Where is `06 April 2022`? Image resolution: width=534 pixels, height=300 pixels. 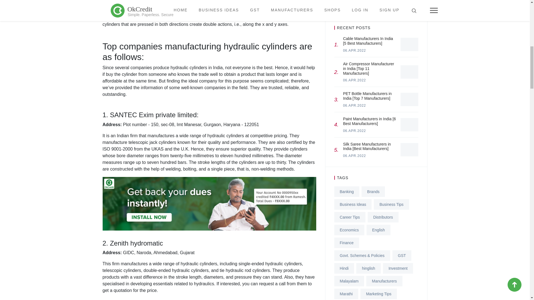 06 April 2022 is located at coordinates (354, 80).